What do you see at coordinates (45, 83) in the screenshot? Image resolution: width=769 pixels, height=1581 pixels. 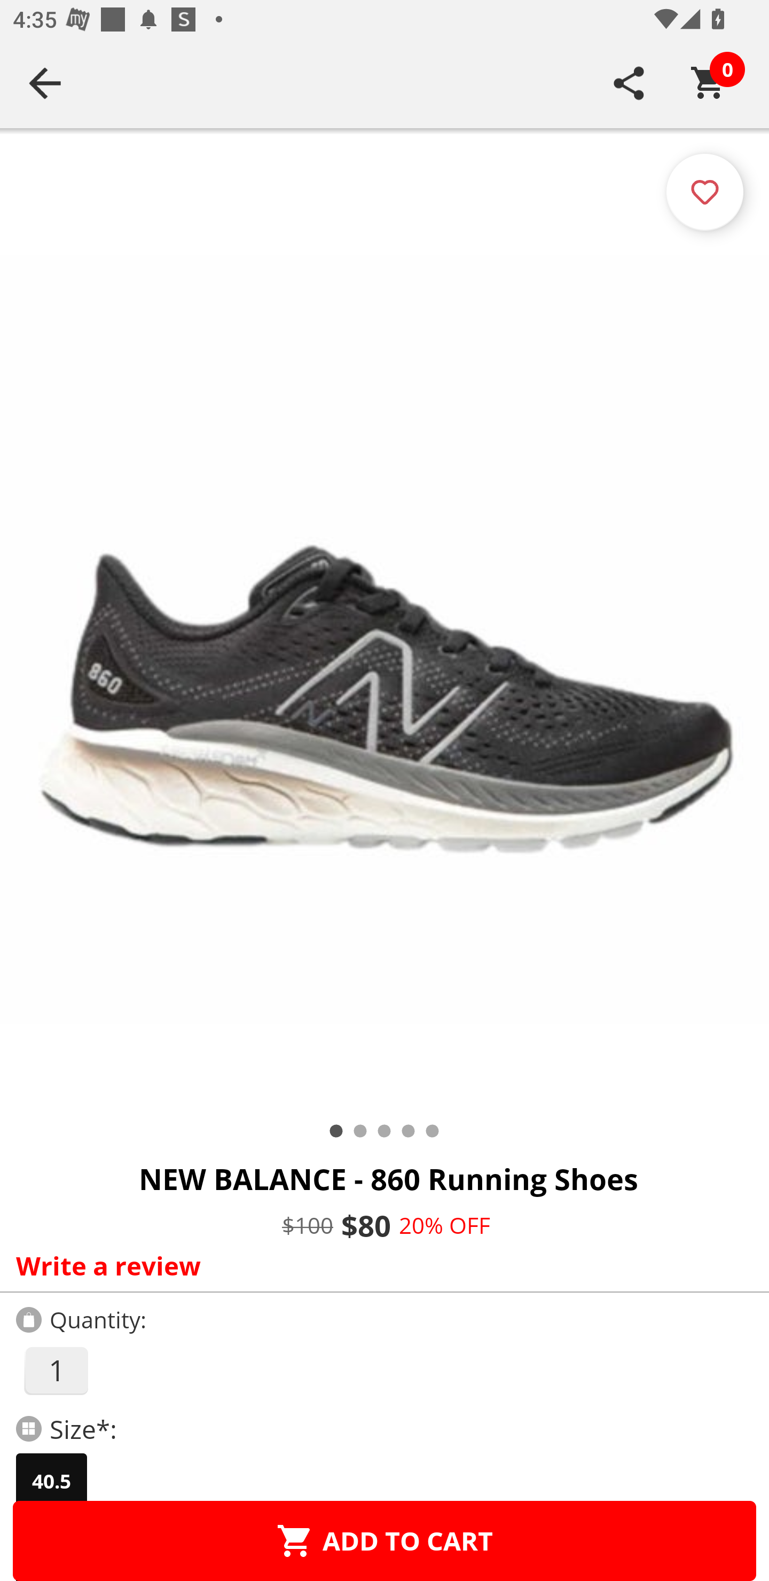 I see `Navigate up` at bounding box center [45, 83].